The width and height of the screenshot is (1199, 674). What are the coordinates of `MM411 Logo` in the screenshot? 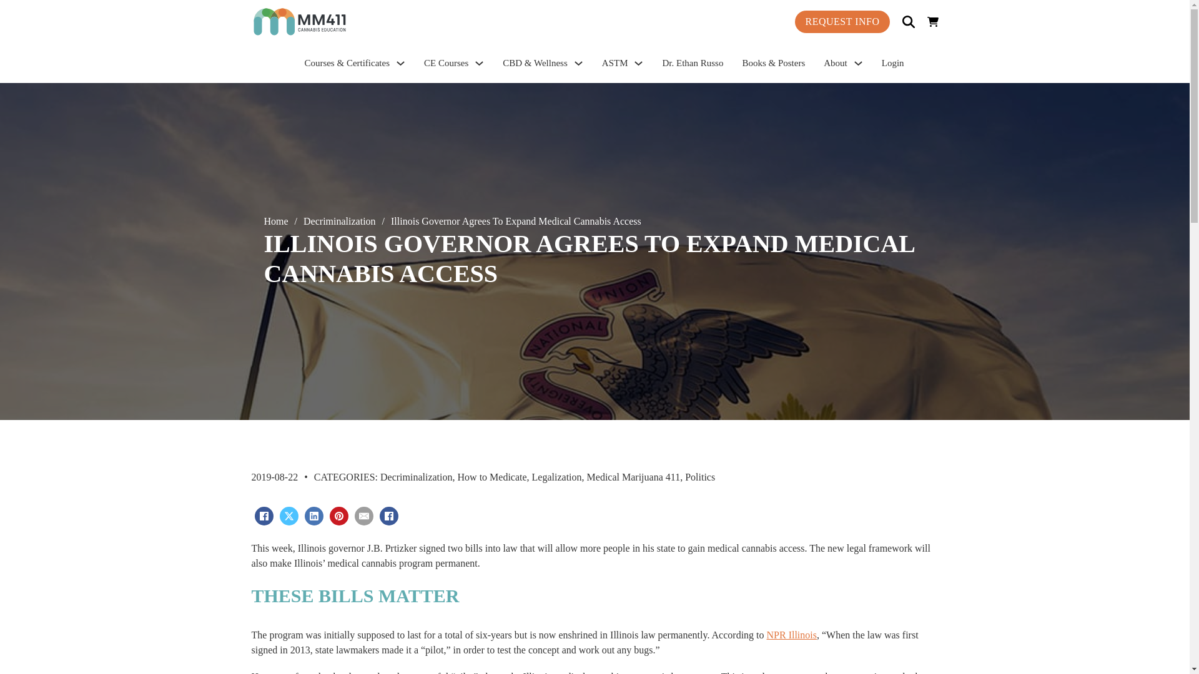 It's located at (337, 21).